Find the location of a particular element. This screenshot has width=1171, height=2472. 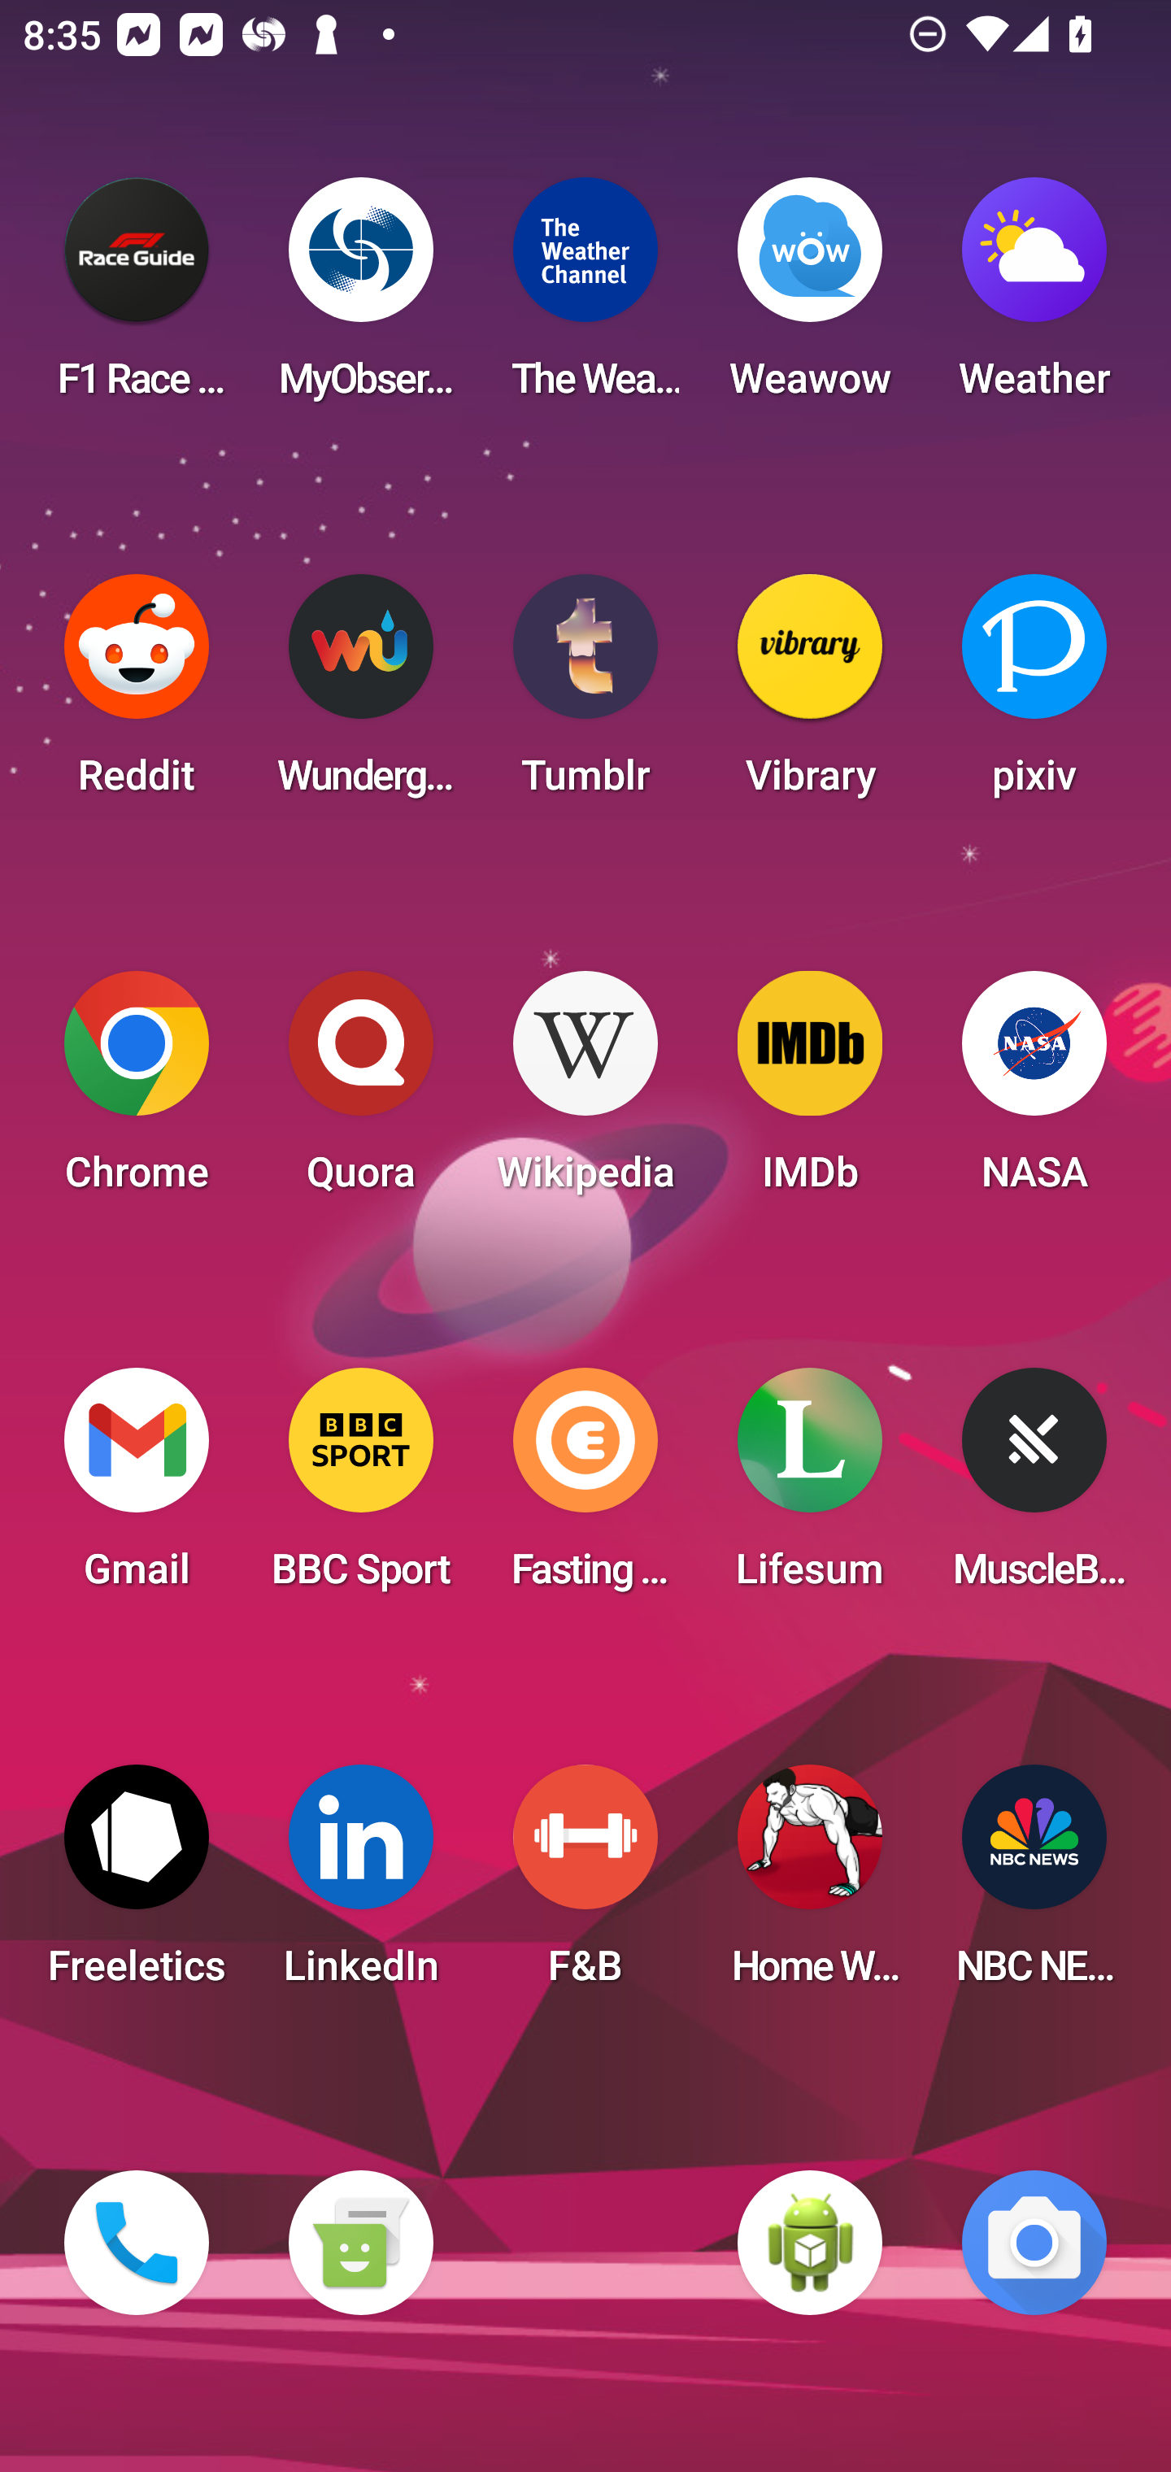

Weather is located at coordinates (1034, 298).